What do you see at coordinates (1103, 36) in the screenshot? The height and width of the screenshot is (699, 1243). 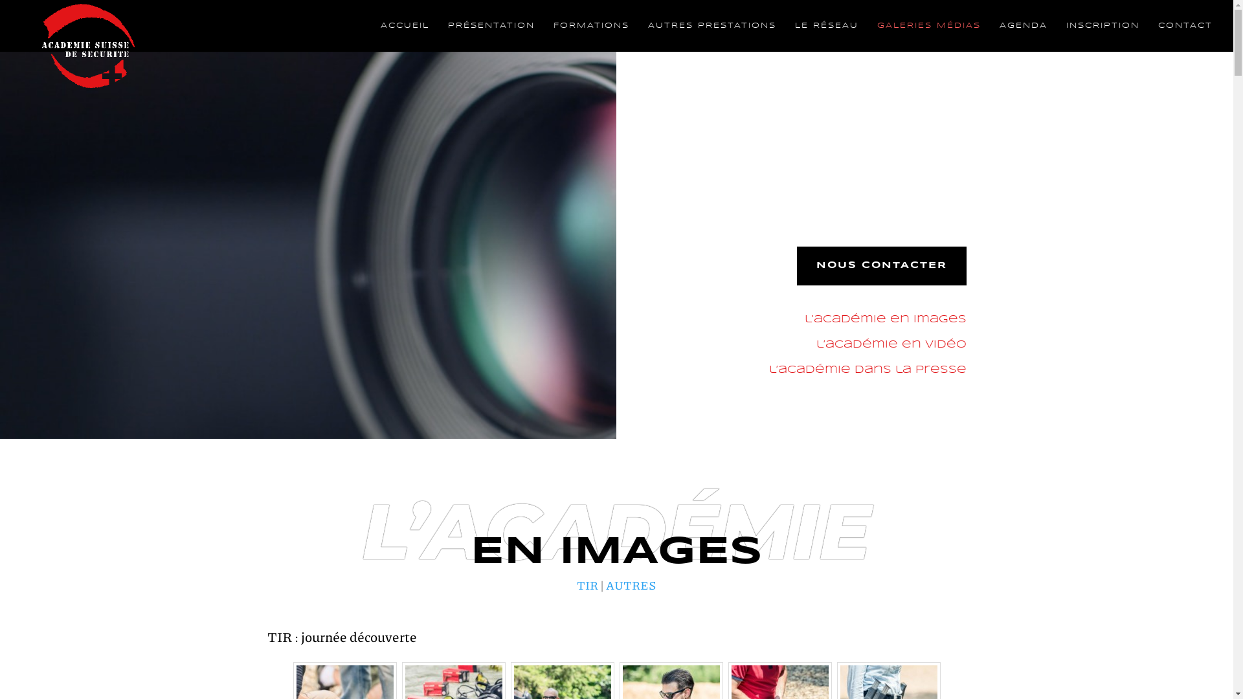 I see `INSCRIPTION` at bounding box center [1103, 36].